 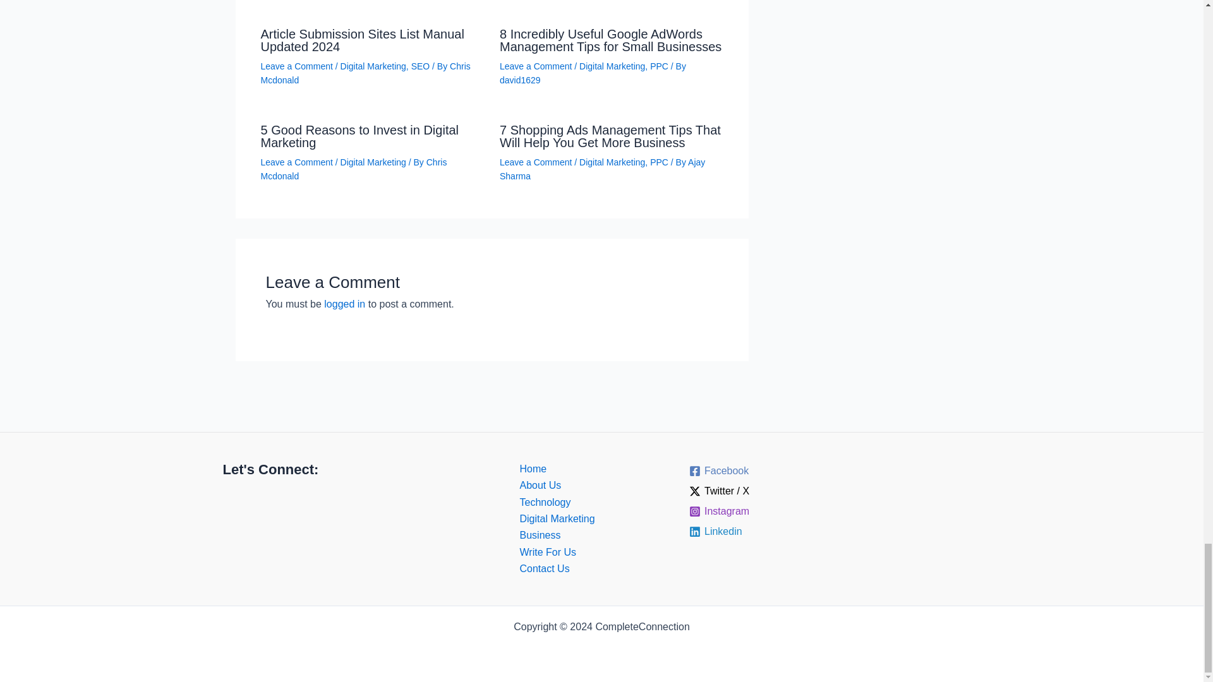 I want to click on Leave a Comment, so click(x=296, y=66).